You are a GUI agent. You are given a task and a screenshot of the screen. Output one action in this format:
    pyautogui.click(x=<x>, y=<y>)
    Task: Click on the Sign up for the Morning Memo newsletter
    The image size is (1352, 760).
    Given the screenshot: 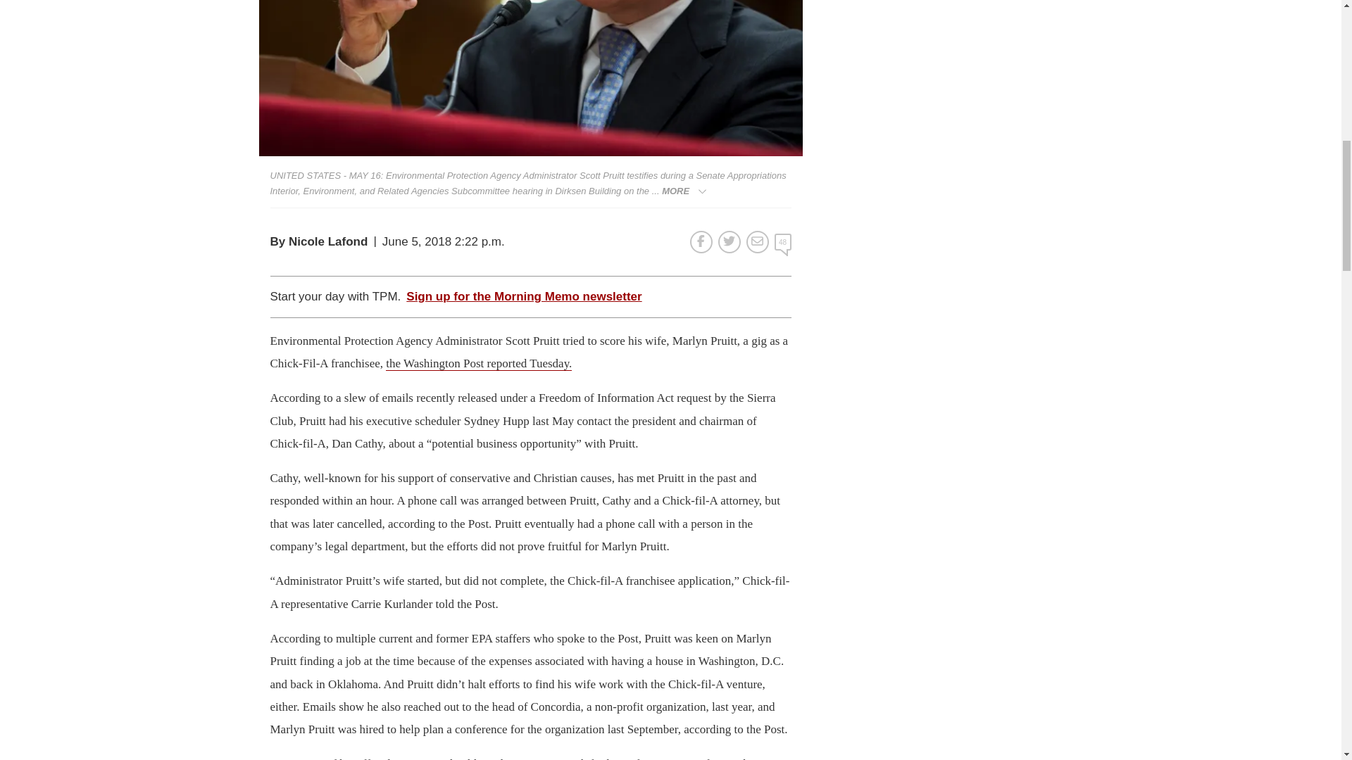 What is the action you would take?
    pyautogui.click(x=524, y=297)
    